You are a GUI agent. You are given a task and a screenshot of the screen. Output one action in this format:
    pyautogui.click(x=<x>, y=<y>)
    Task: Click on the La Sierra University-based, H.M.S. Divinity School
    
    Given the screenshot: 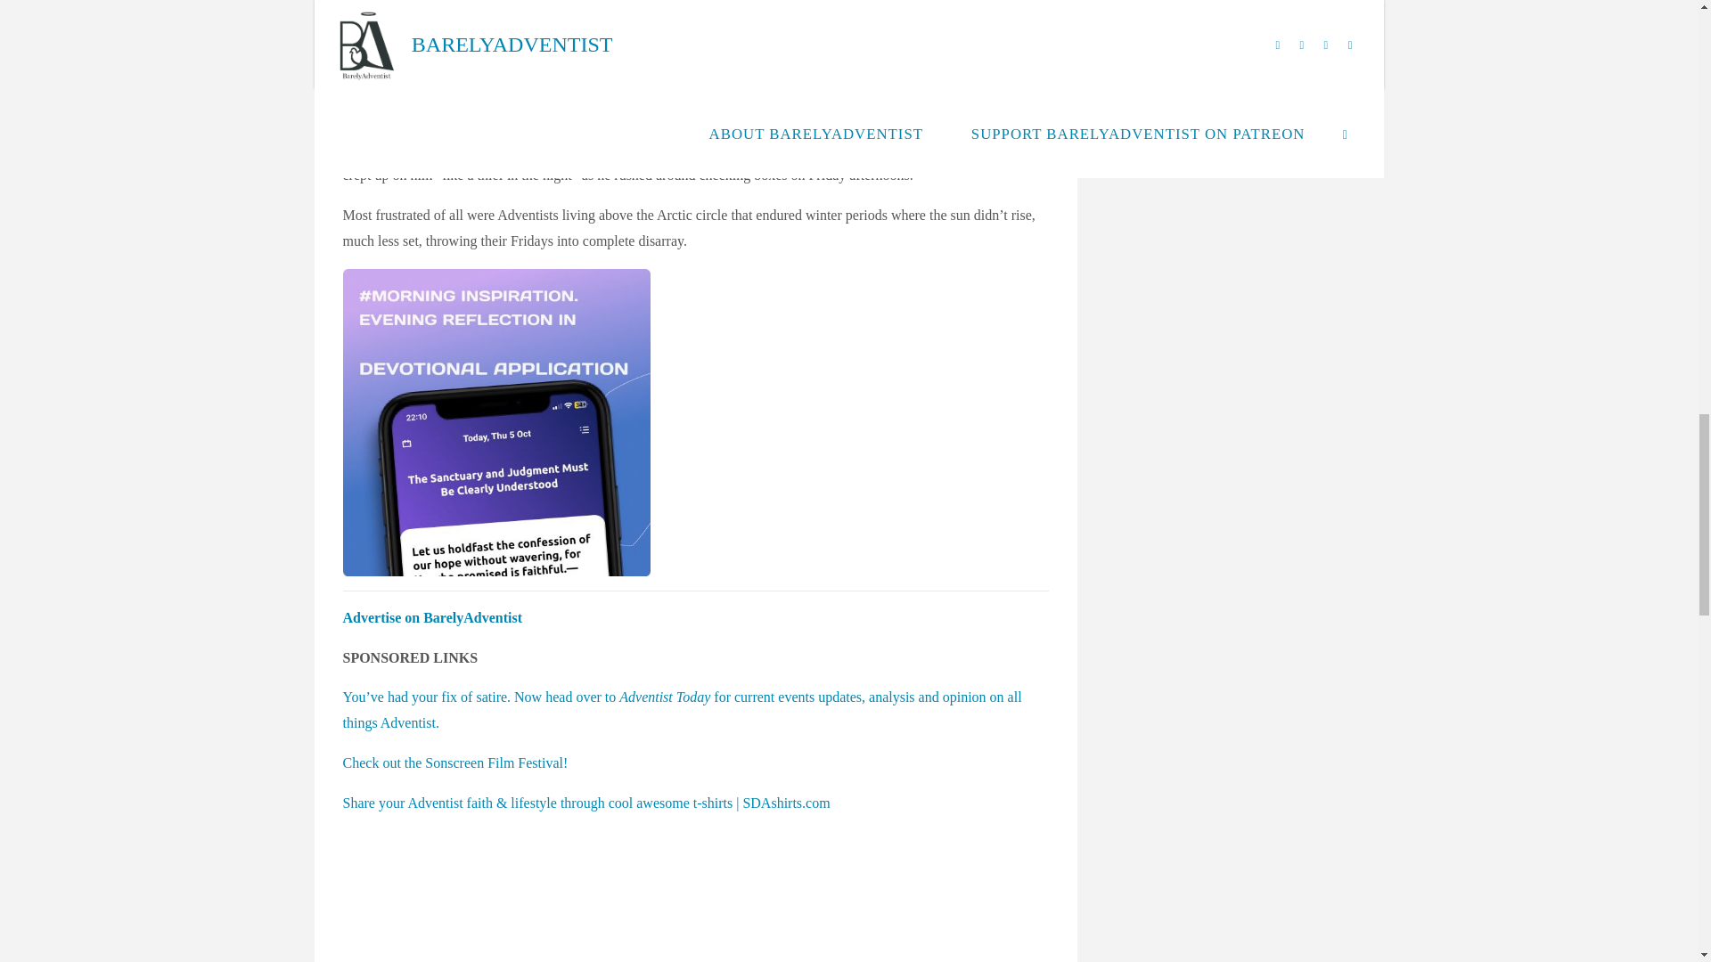 What is the action you would take?
    pyautogui.click(x=490, y=18)
    